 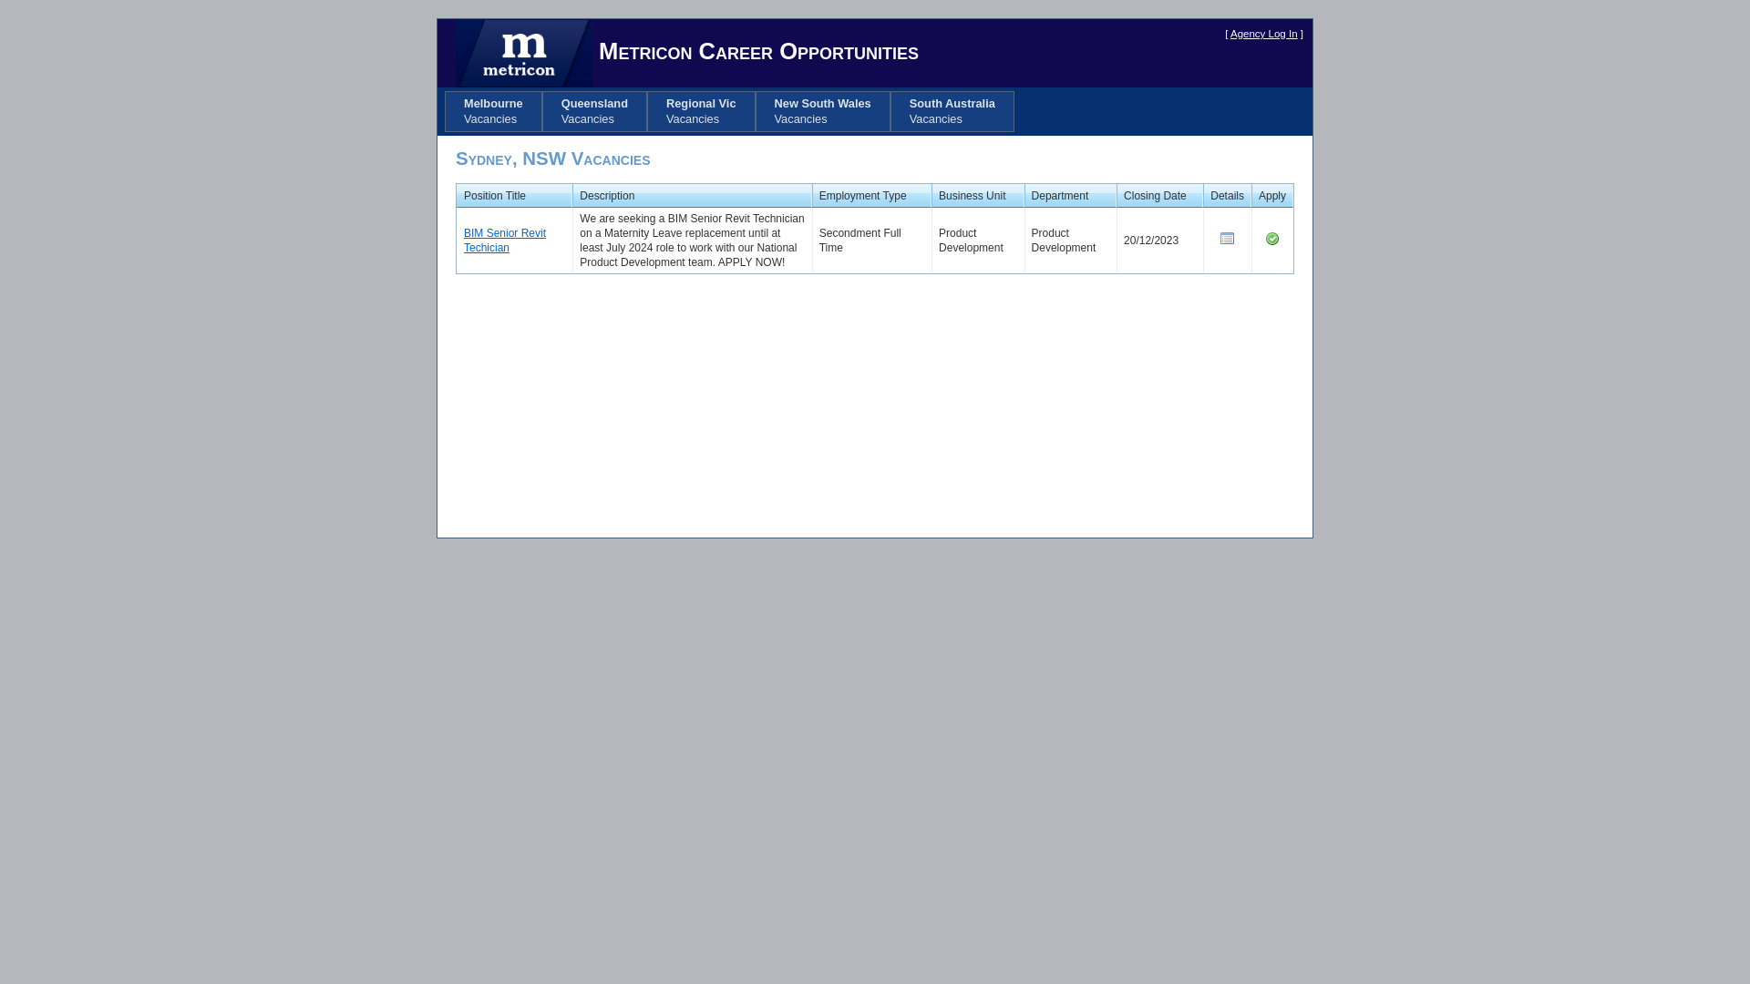 What do you see at coordinates (494, 111) in the screenshot?
I see `Melbourne
Vacancies` at bounding box center [494, 111].